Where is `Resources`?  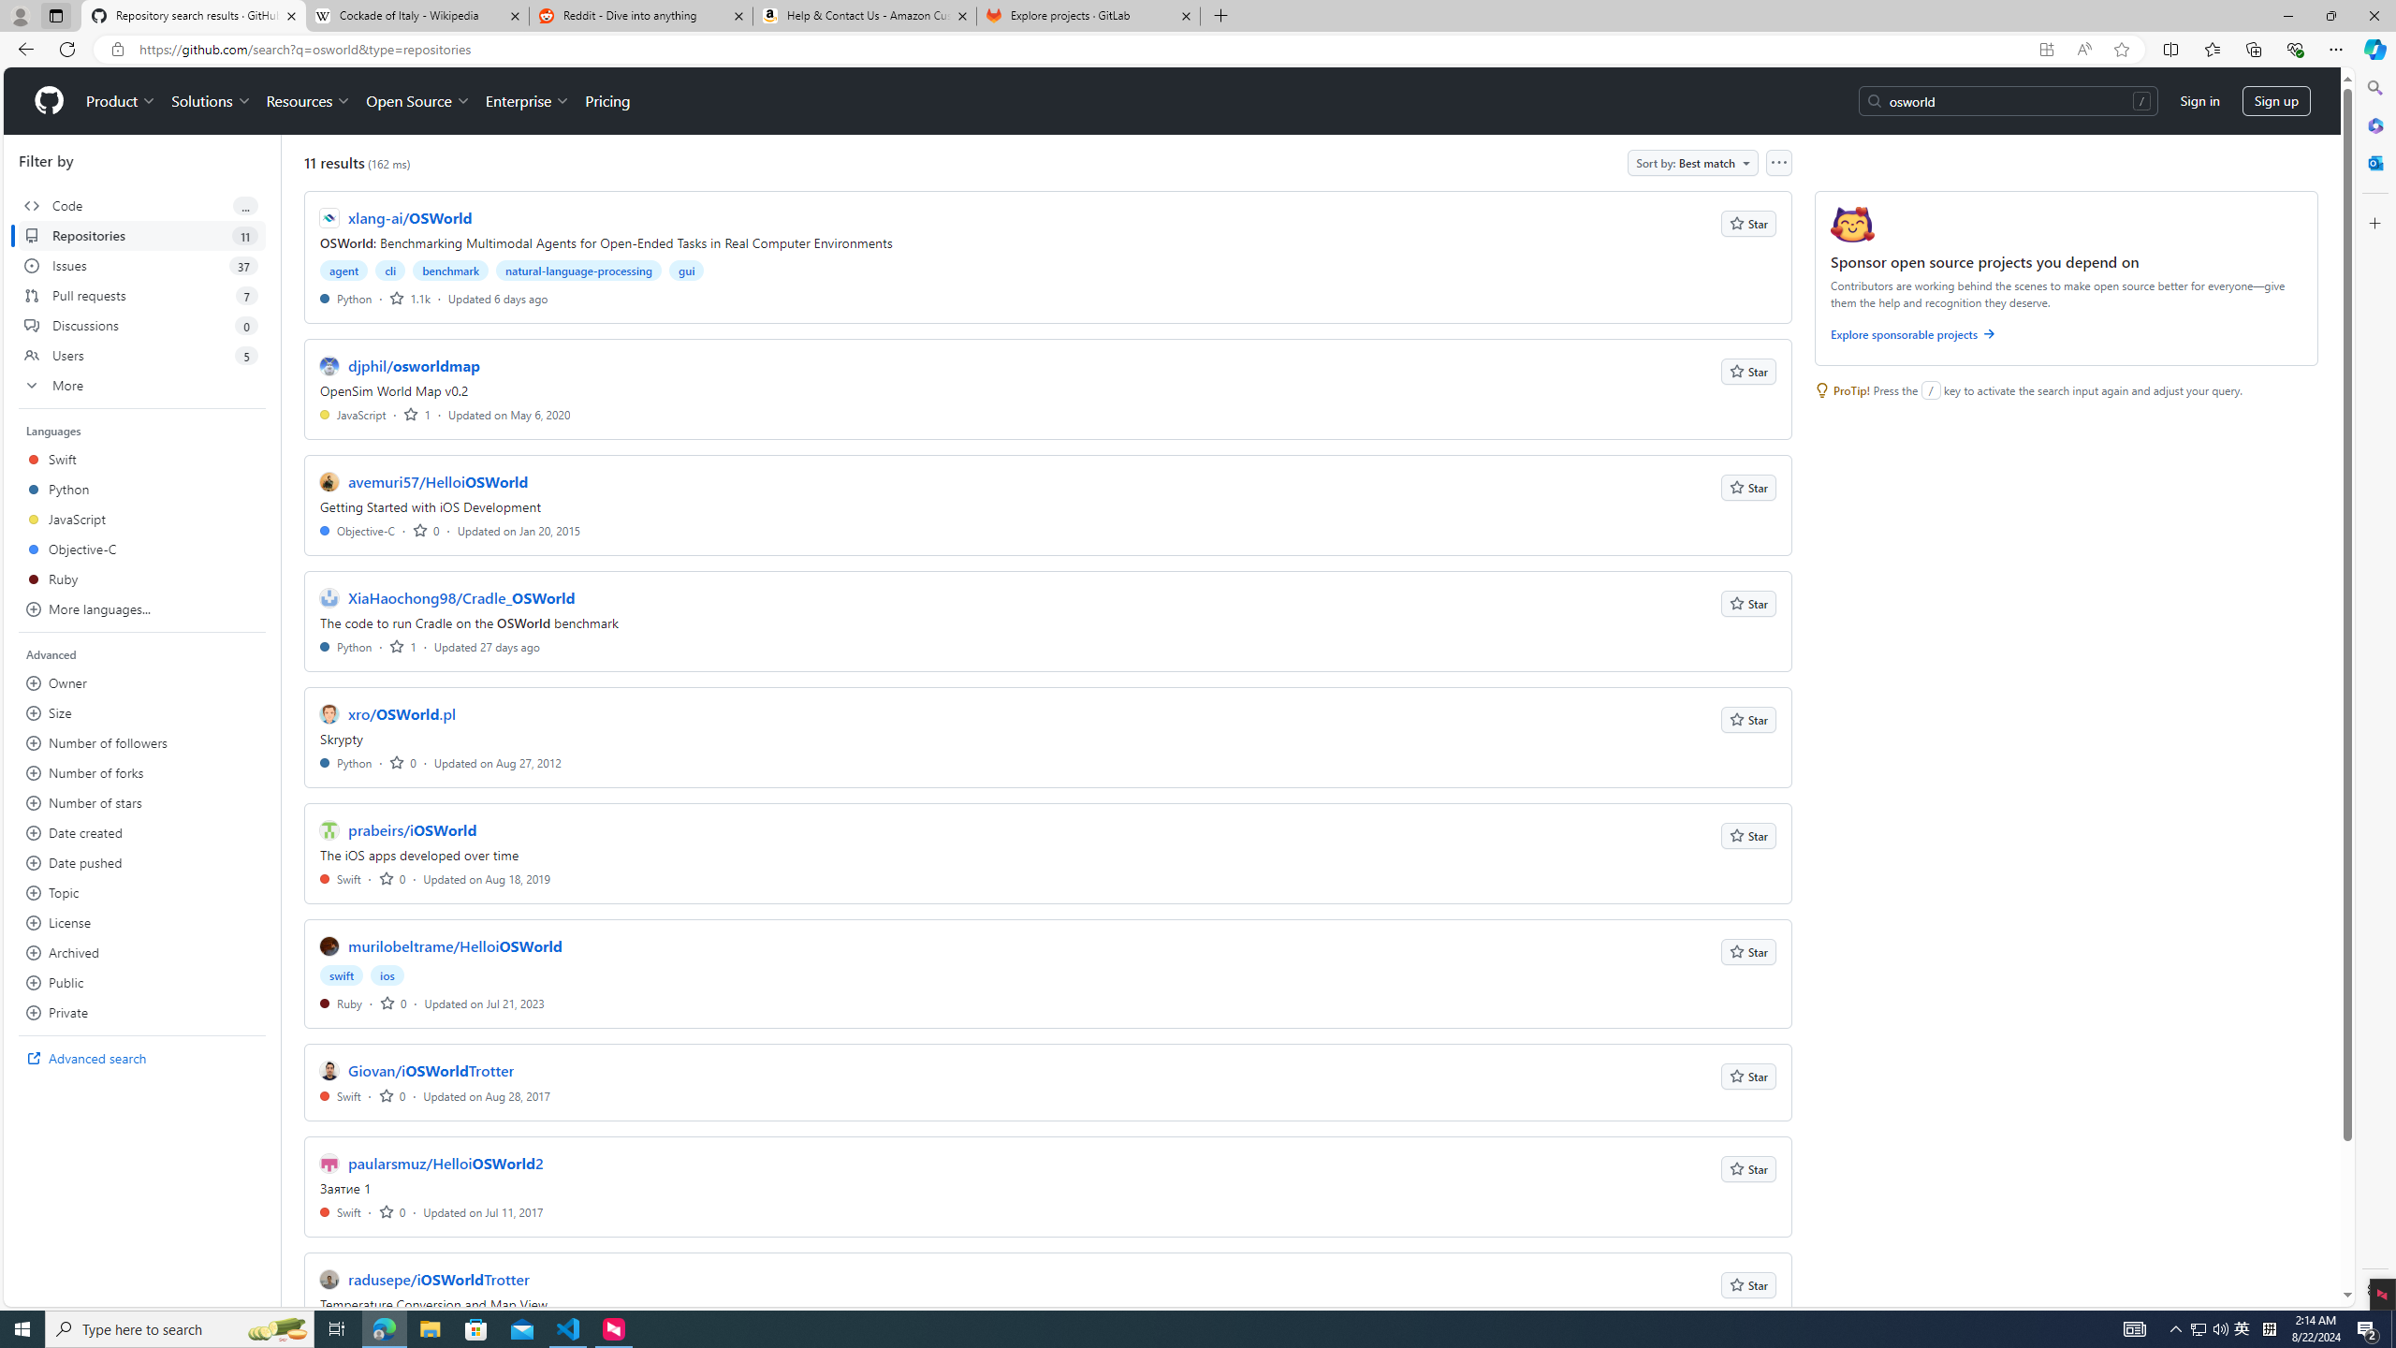 Resources is located at coordinates (309, 101).